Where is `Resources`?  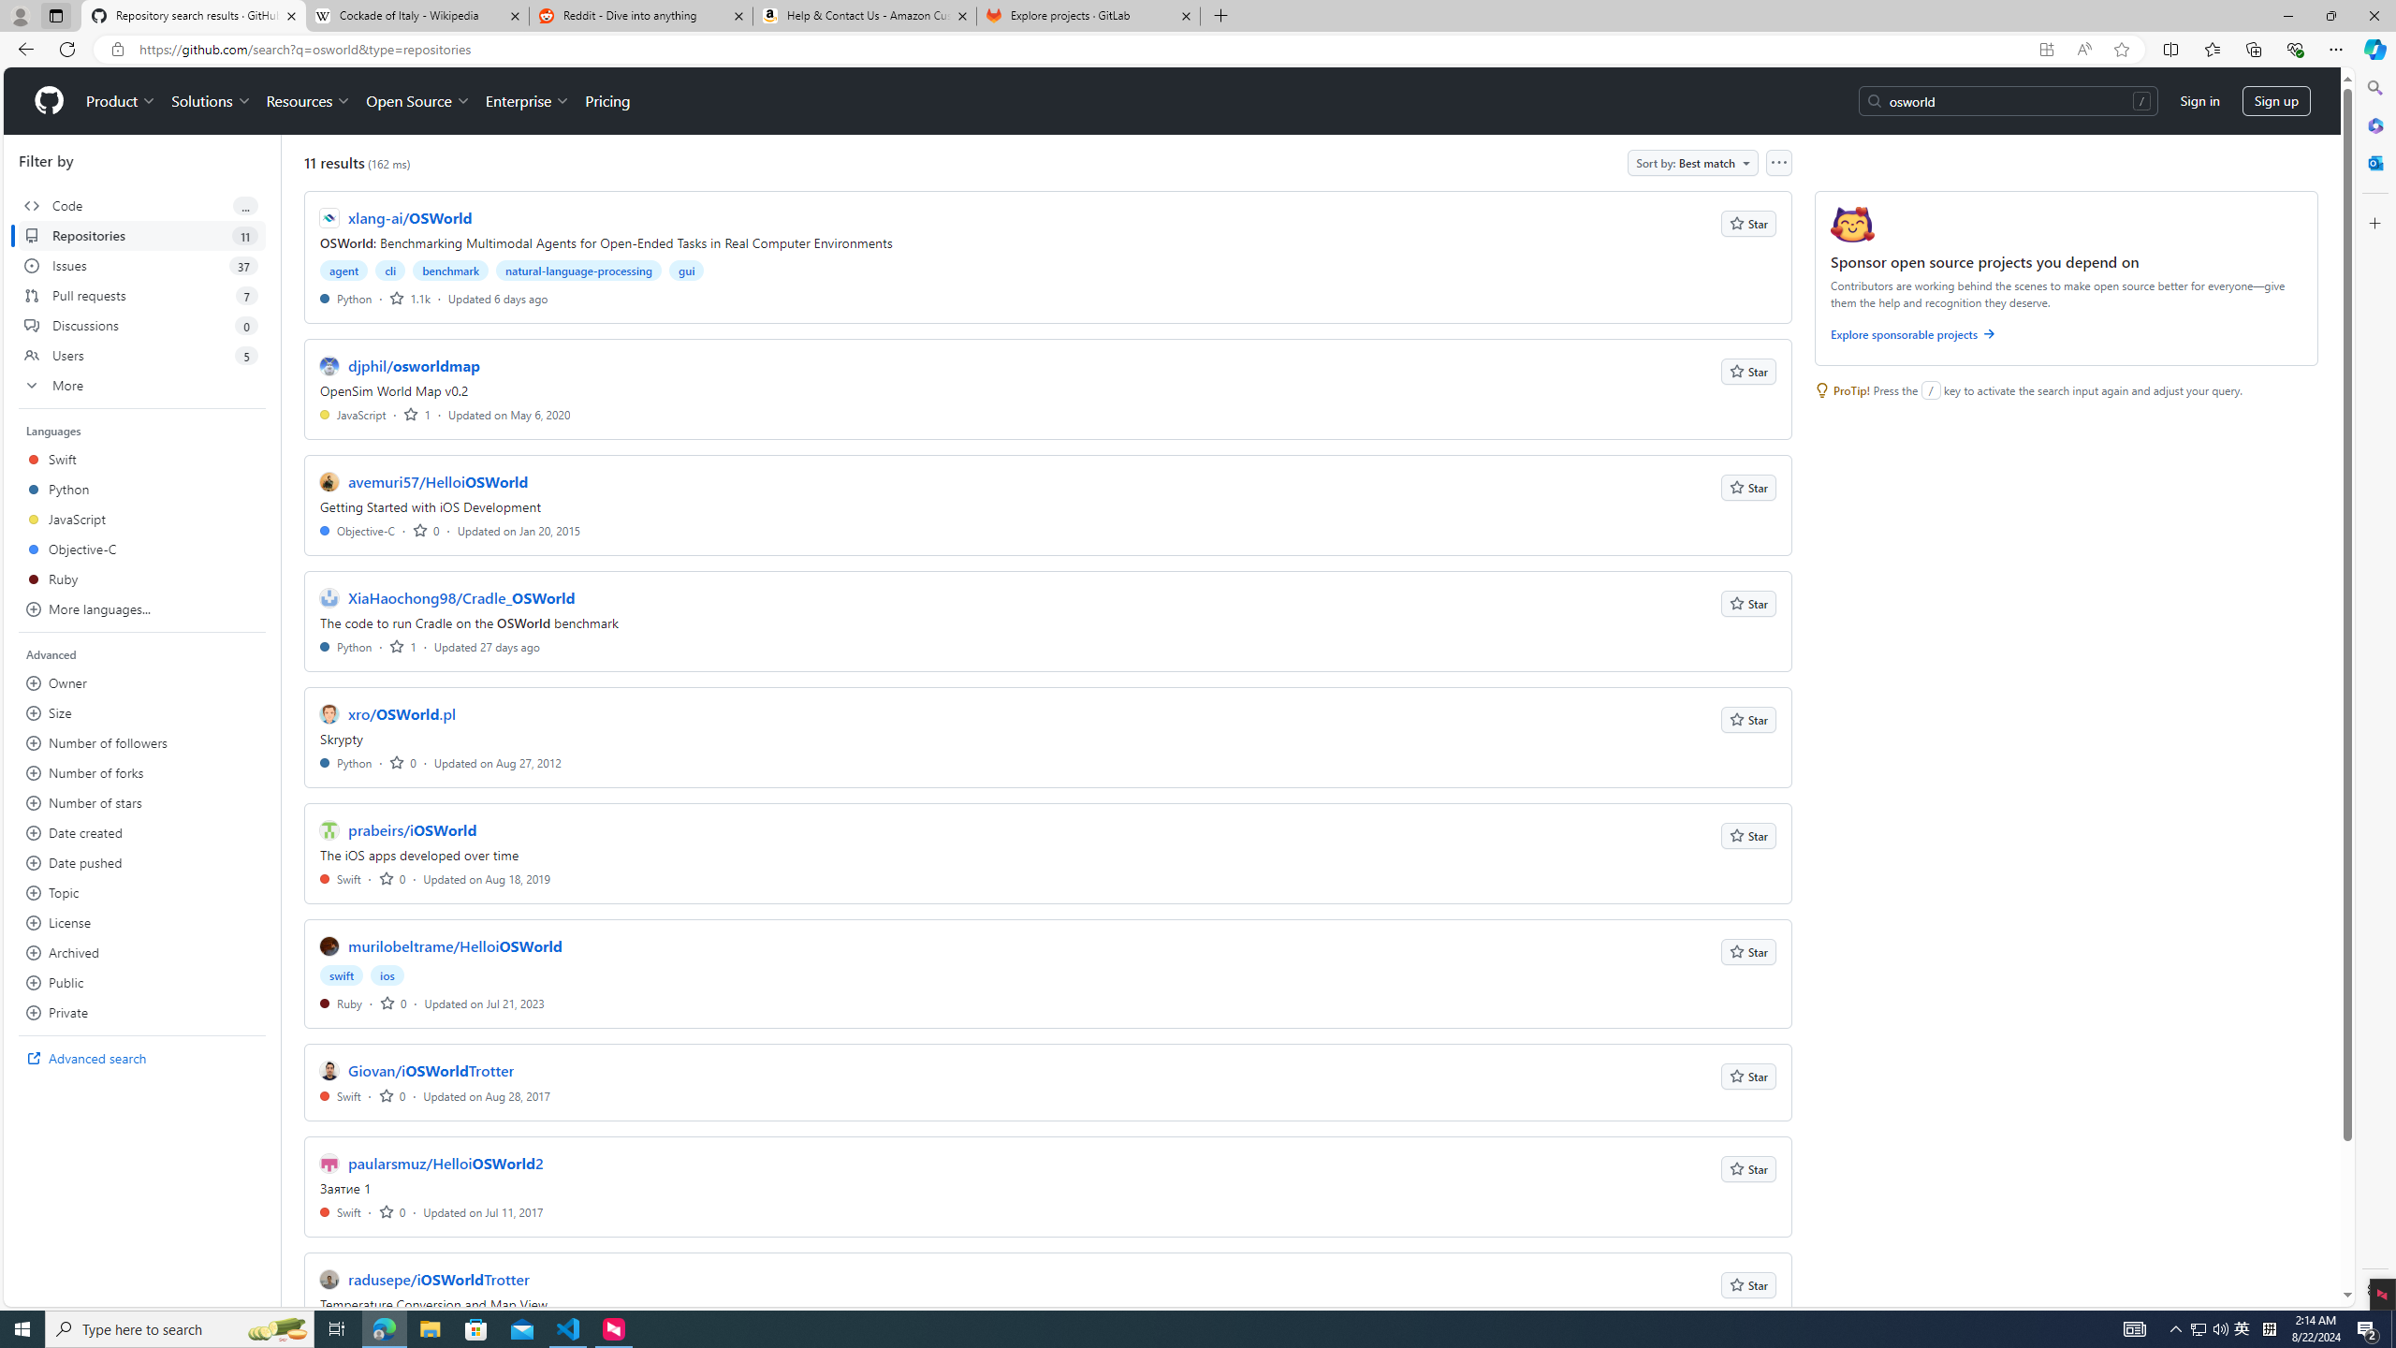 Resources is located at coordinates (309, 101).